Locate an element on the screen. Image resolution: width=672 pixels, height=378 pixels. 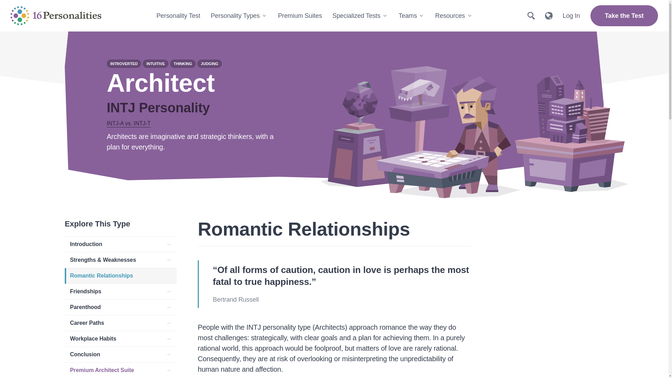
Skip to main content is located at coordinates (28, 5).